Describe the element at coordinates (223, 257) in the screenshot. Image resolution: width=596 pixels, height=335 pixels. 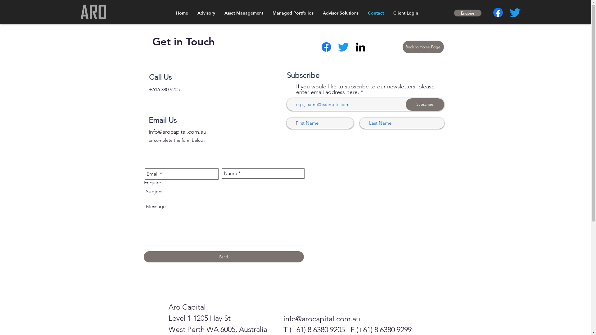
I see `Send` at that location.